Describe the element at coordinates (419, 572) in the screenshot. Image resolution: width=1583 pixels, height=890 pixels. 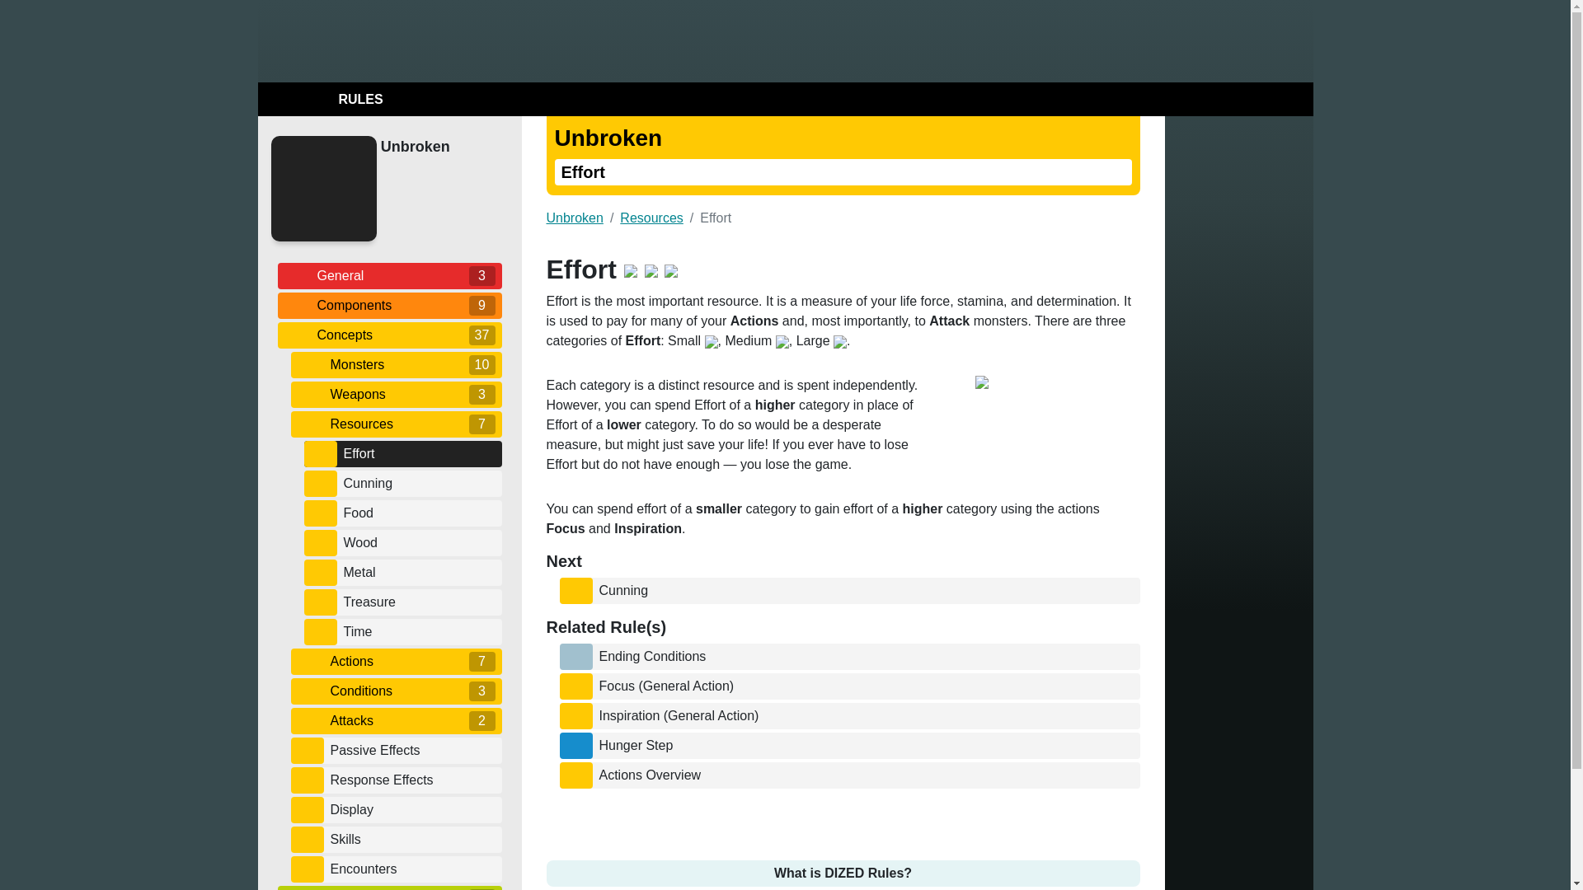
I see `Metal` at that location.